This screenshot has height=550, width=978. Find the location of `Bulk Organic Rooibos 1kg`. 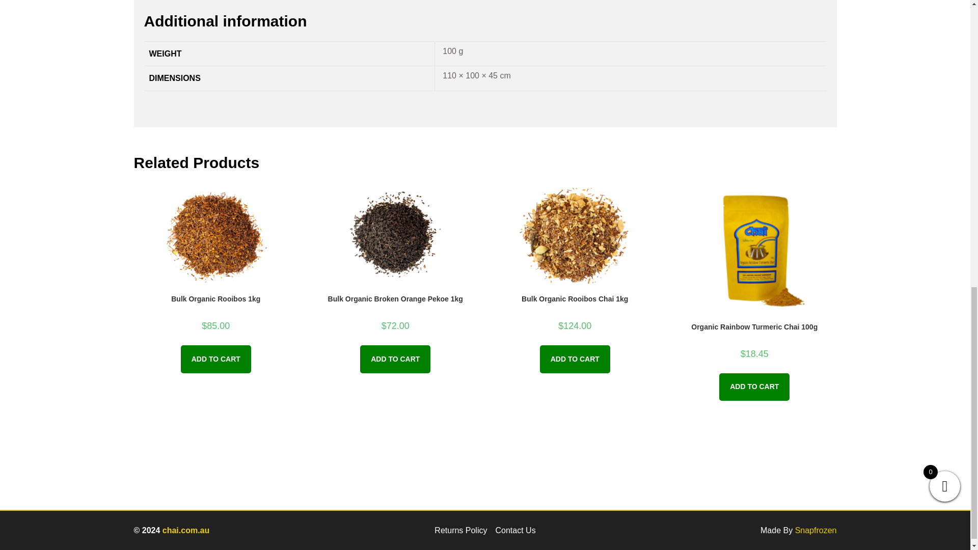

Bulk Organic Rooibos 1kg is located at coordinates (215, 299).